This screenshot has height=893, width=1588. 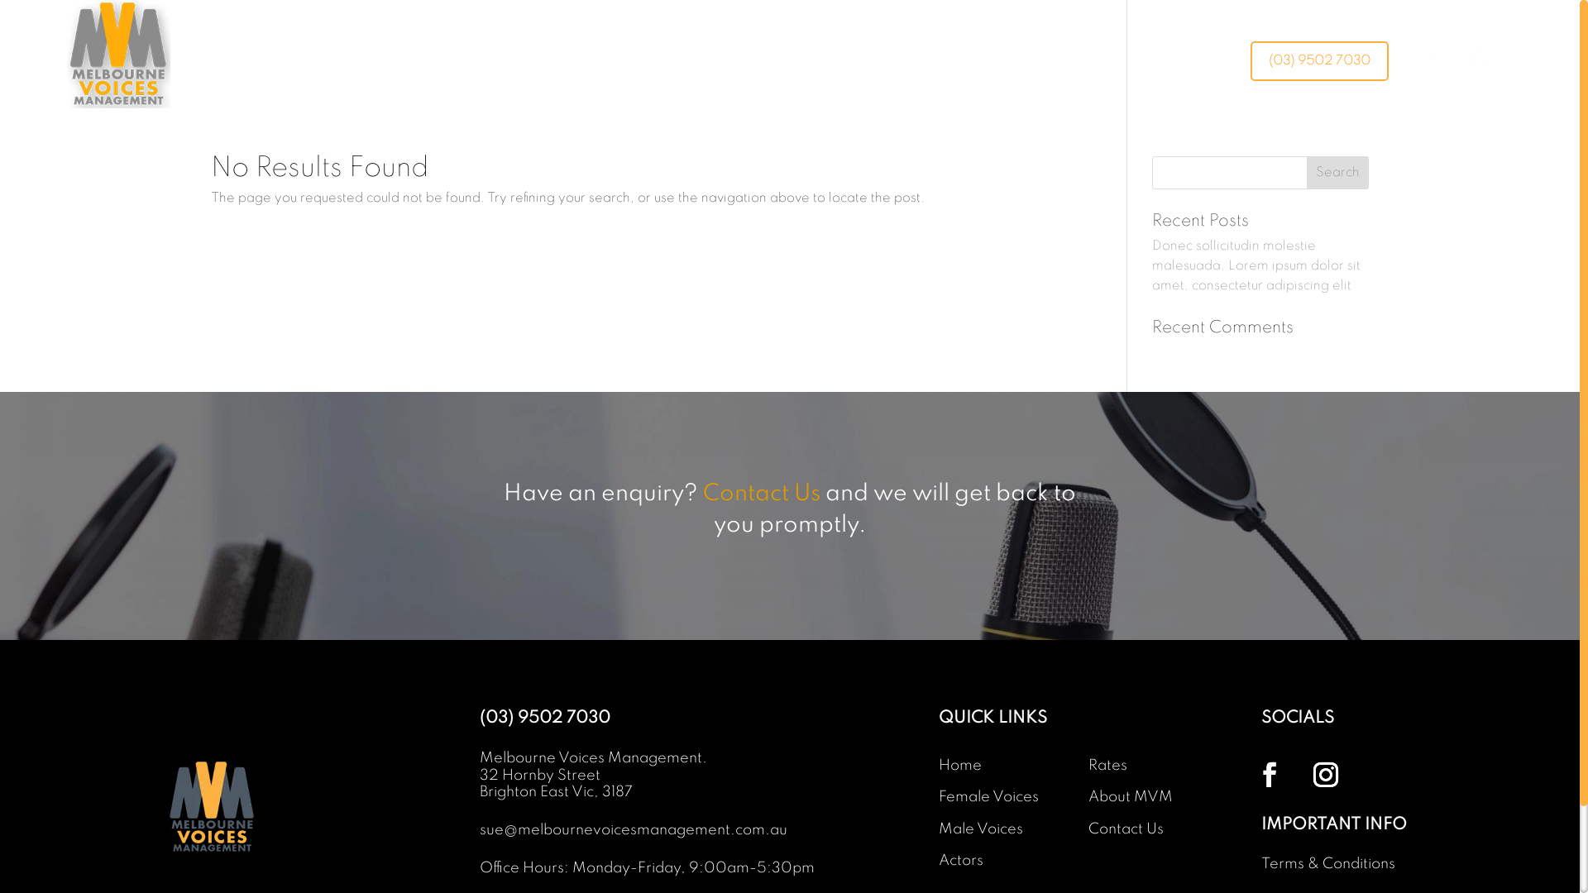 What do you see at coordinates (981, 829) in the screenshot?
I see `Male Voices` at bounding box center [981, 829].